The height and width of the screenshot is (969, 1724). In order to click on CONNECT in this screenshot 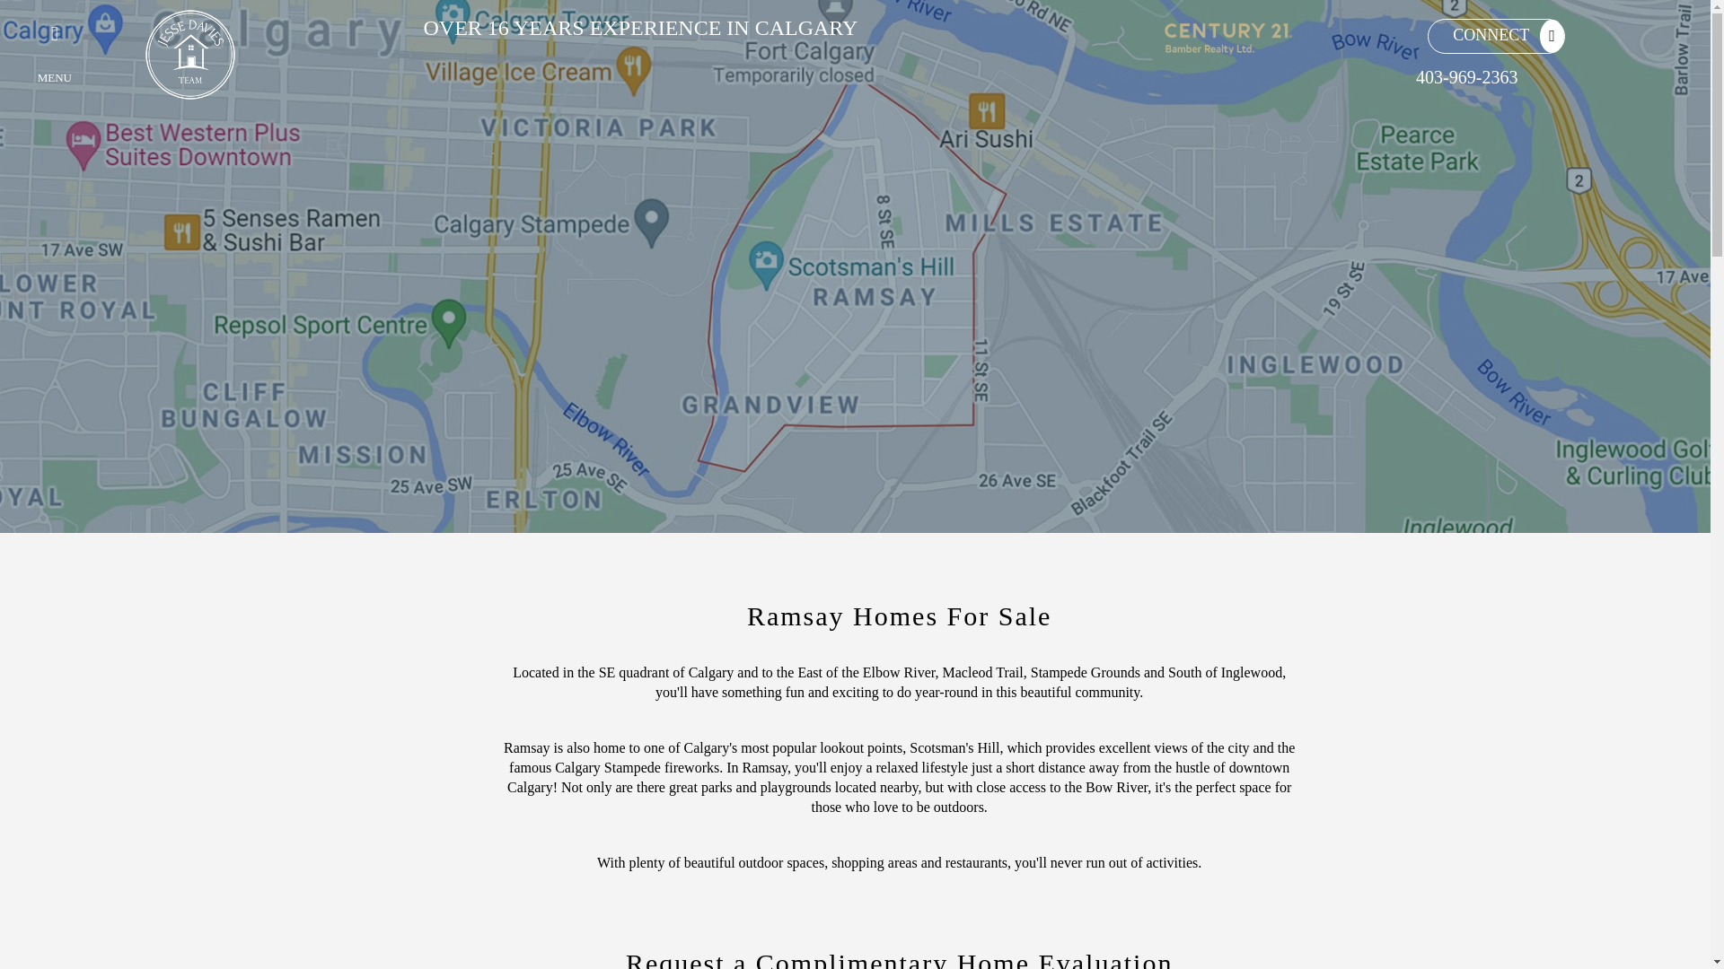, I will do `click(1485, 34)`.